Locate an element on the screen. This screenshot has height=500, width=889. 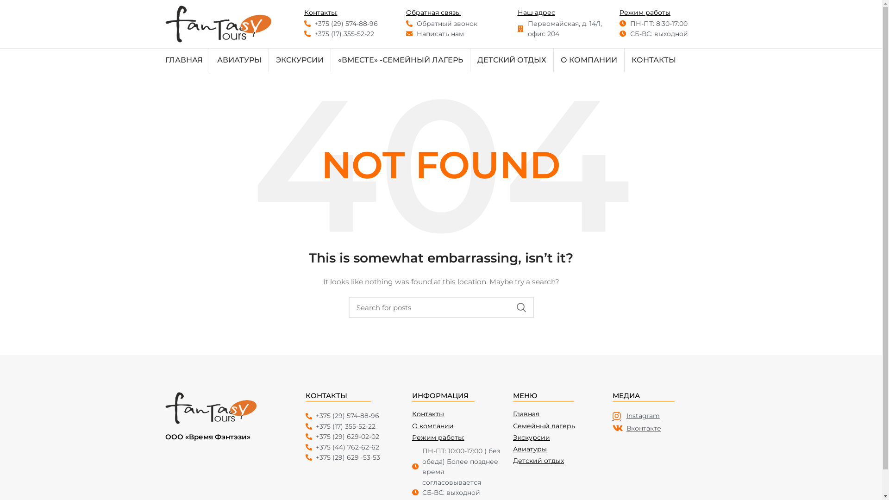
Instagram is located at coordinates (658, 416).